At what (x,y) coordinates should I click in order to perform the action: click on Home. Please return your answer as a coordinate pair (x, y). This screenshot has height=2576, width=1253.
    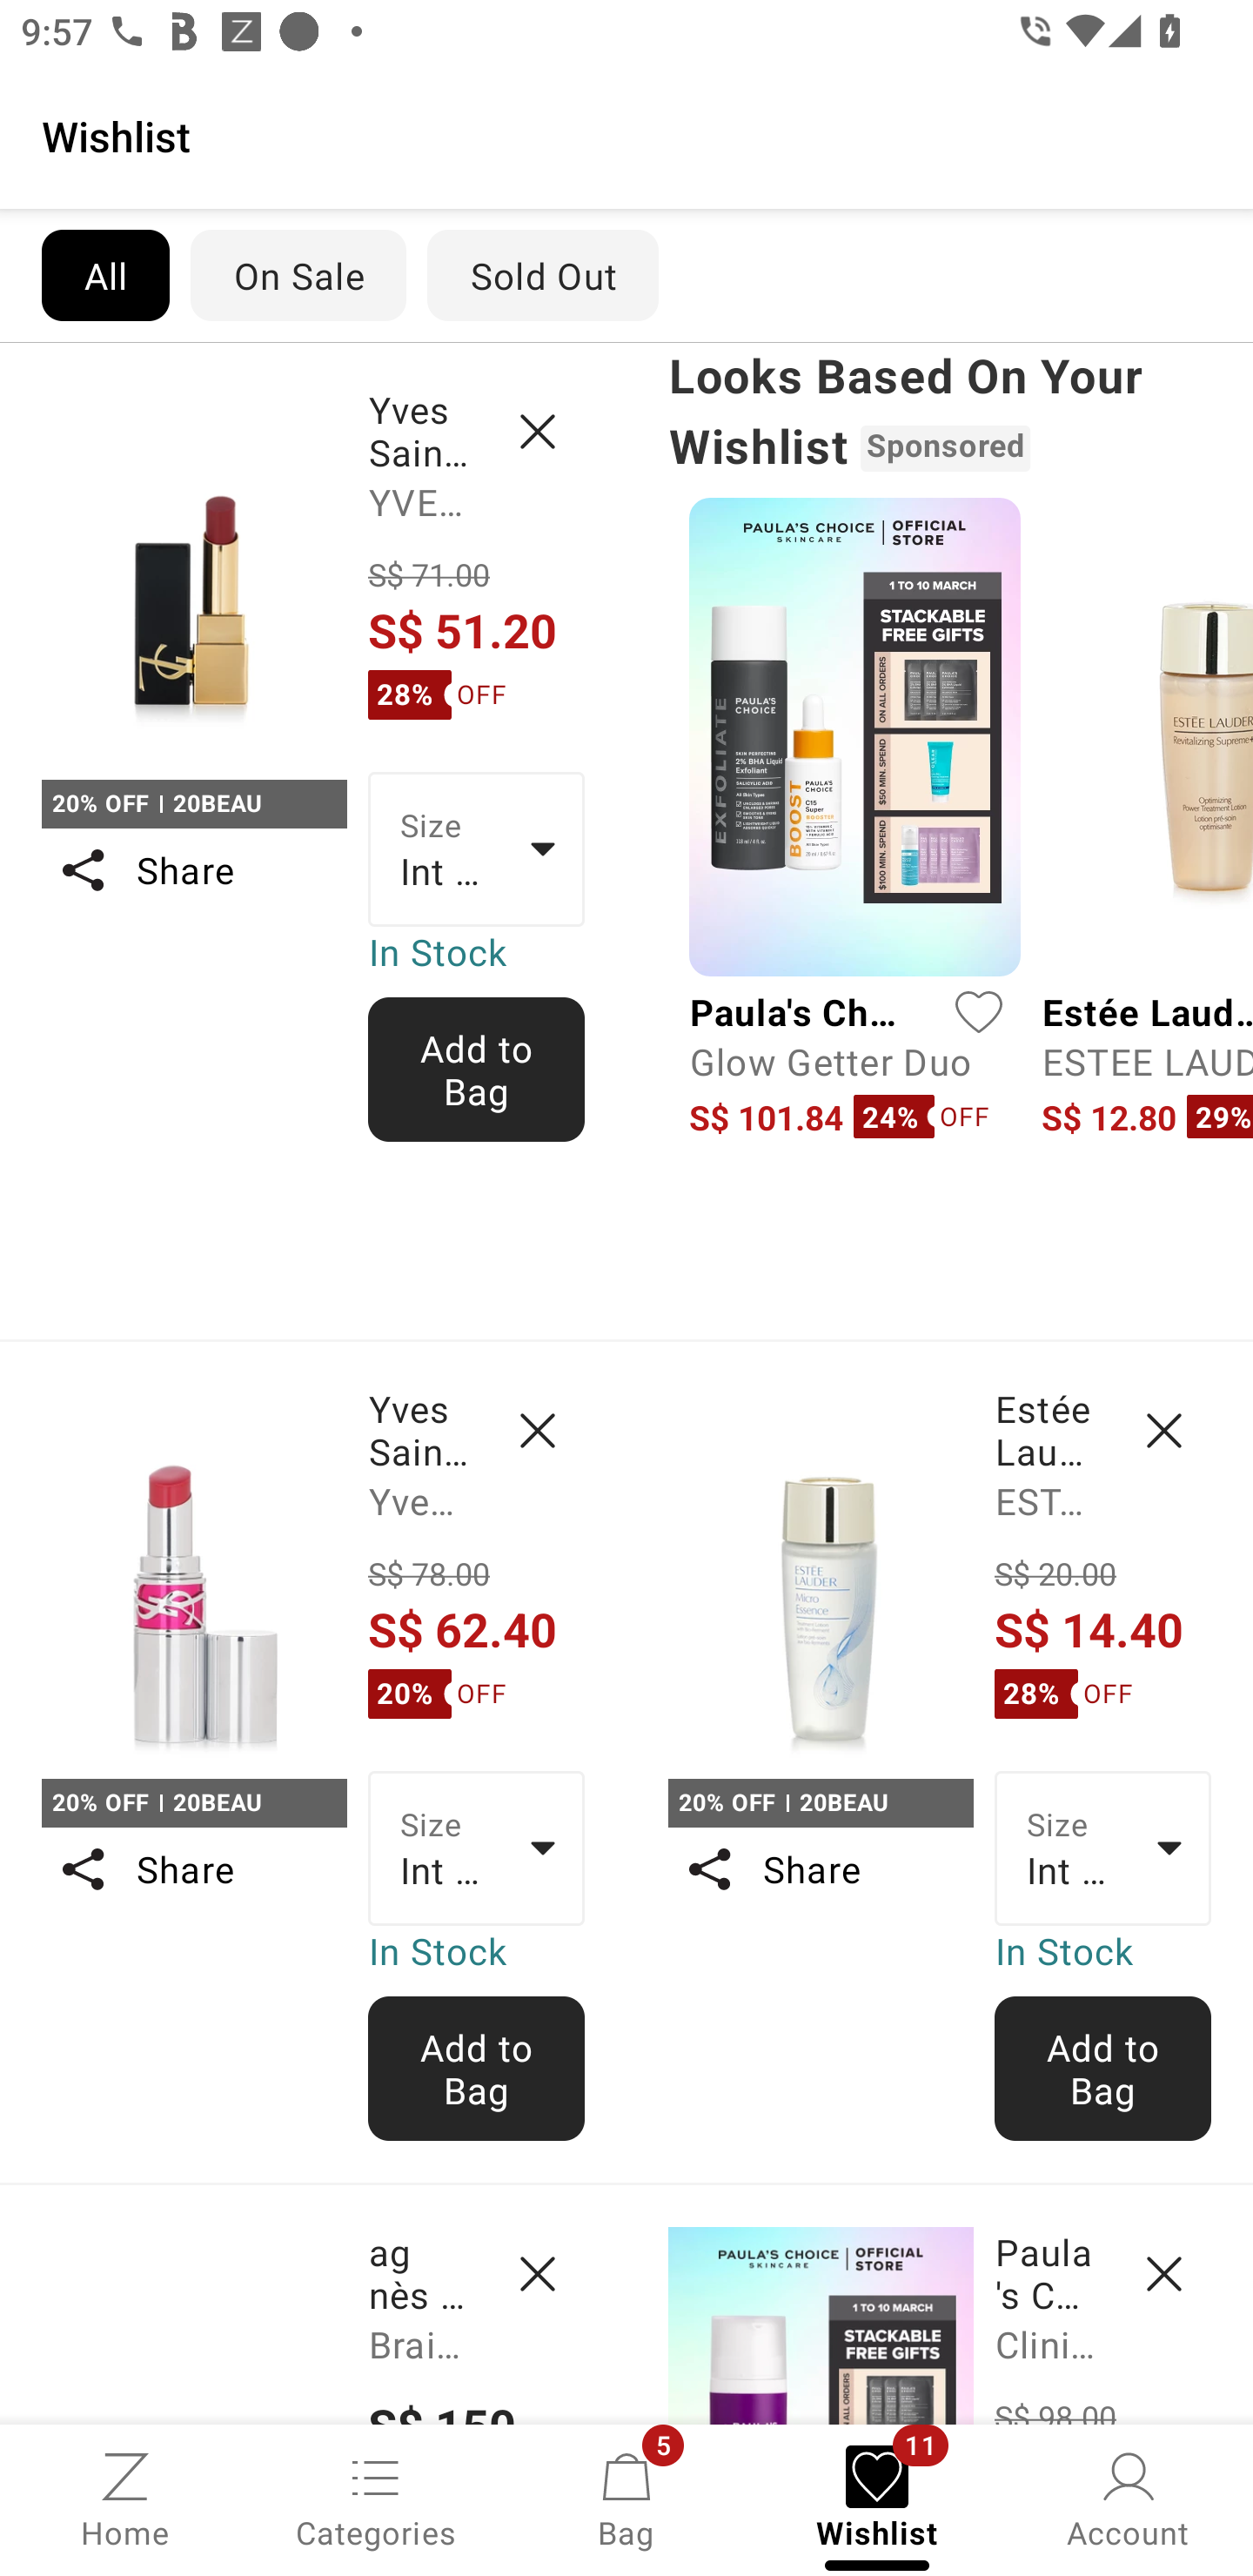
    Looking at the image, I should click on (125, 2498).